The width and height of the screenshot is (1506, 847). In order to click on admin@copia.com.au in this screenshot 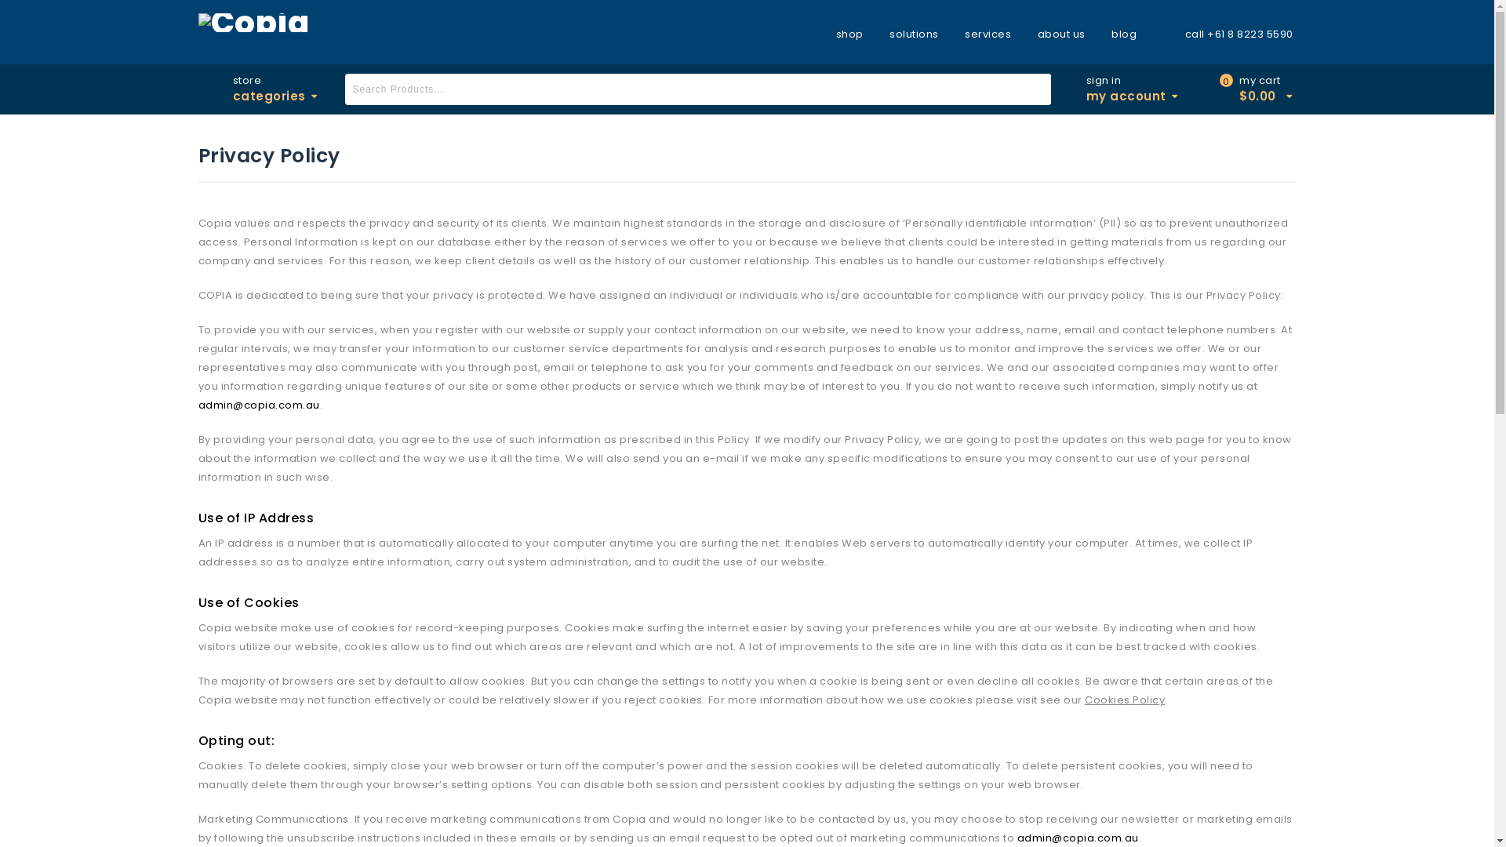, I will do `click(259, 405)`.